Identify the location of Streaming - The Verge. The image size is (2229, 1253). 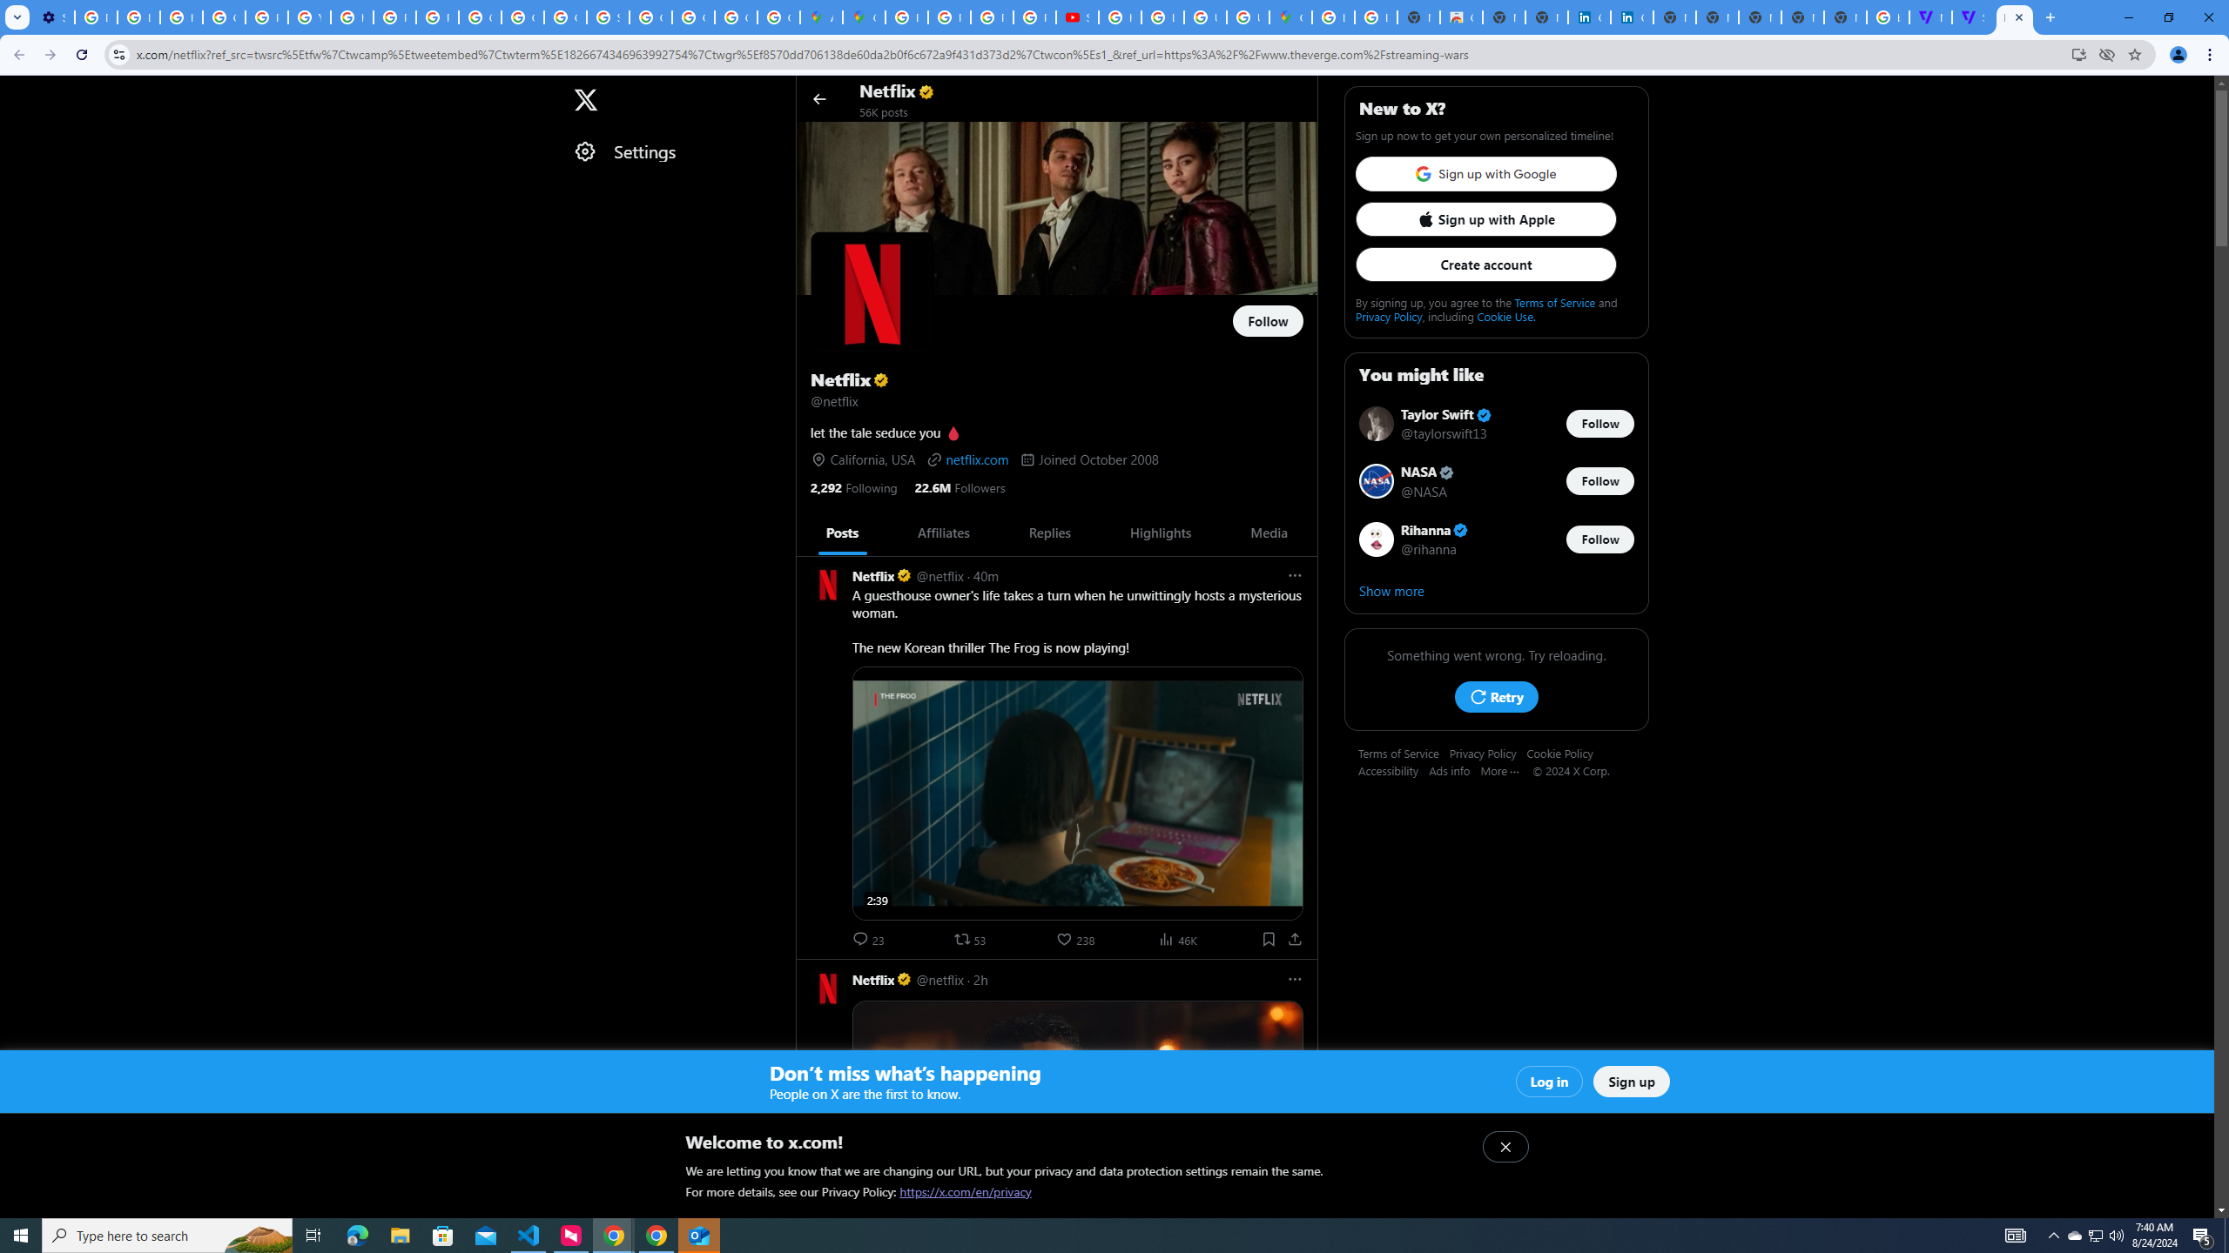
(1972, 17).